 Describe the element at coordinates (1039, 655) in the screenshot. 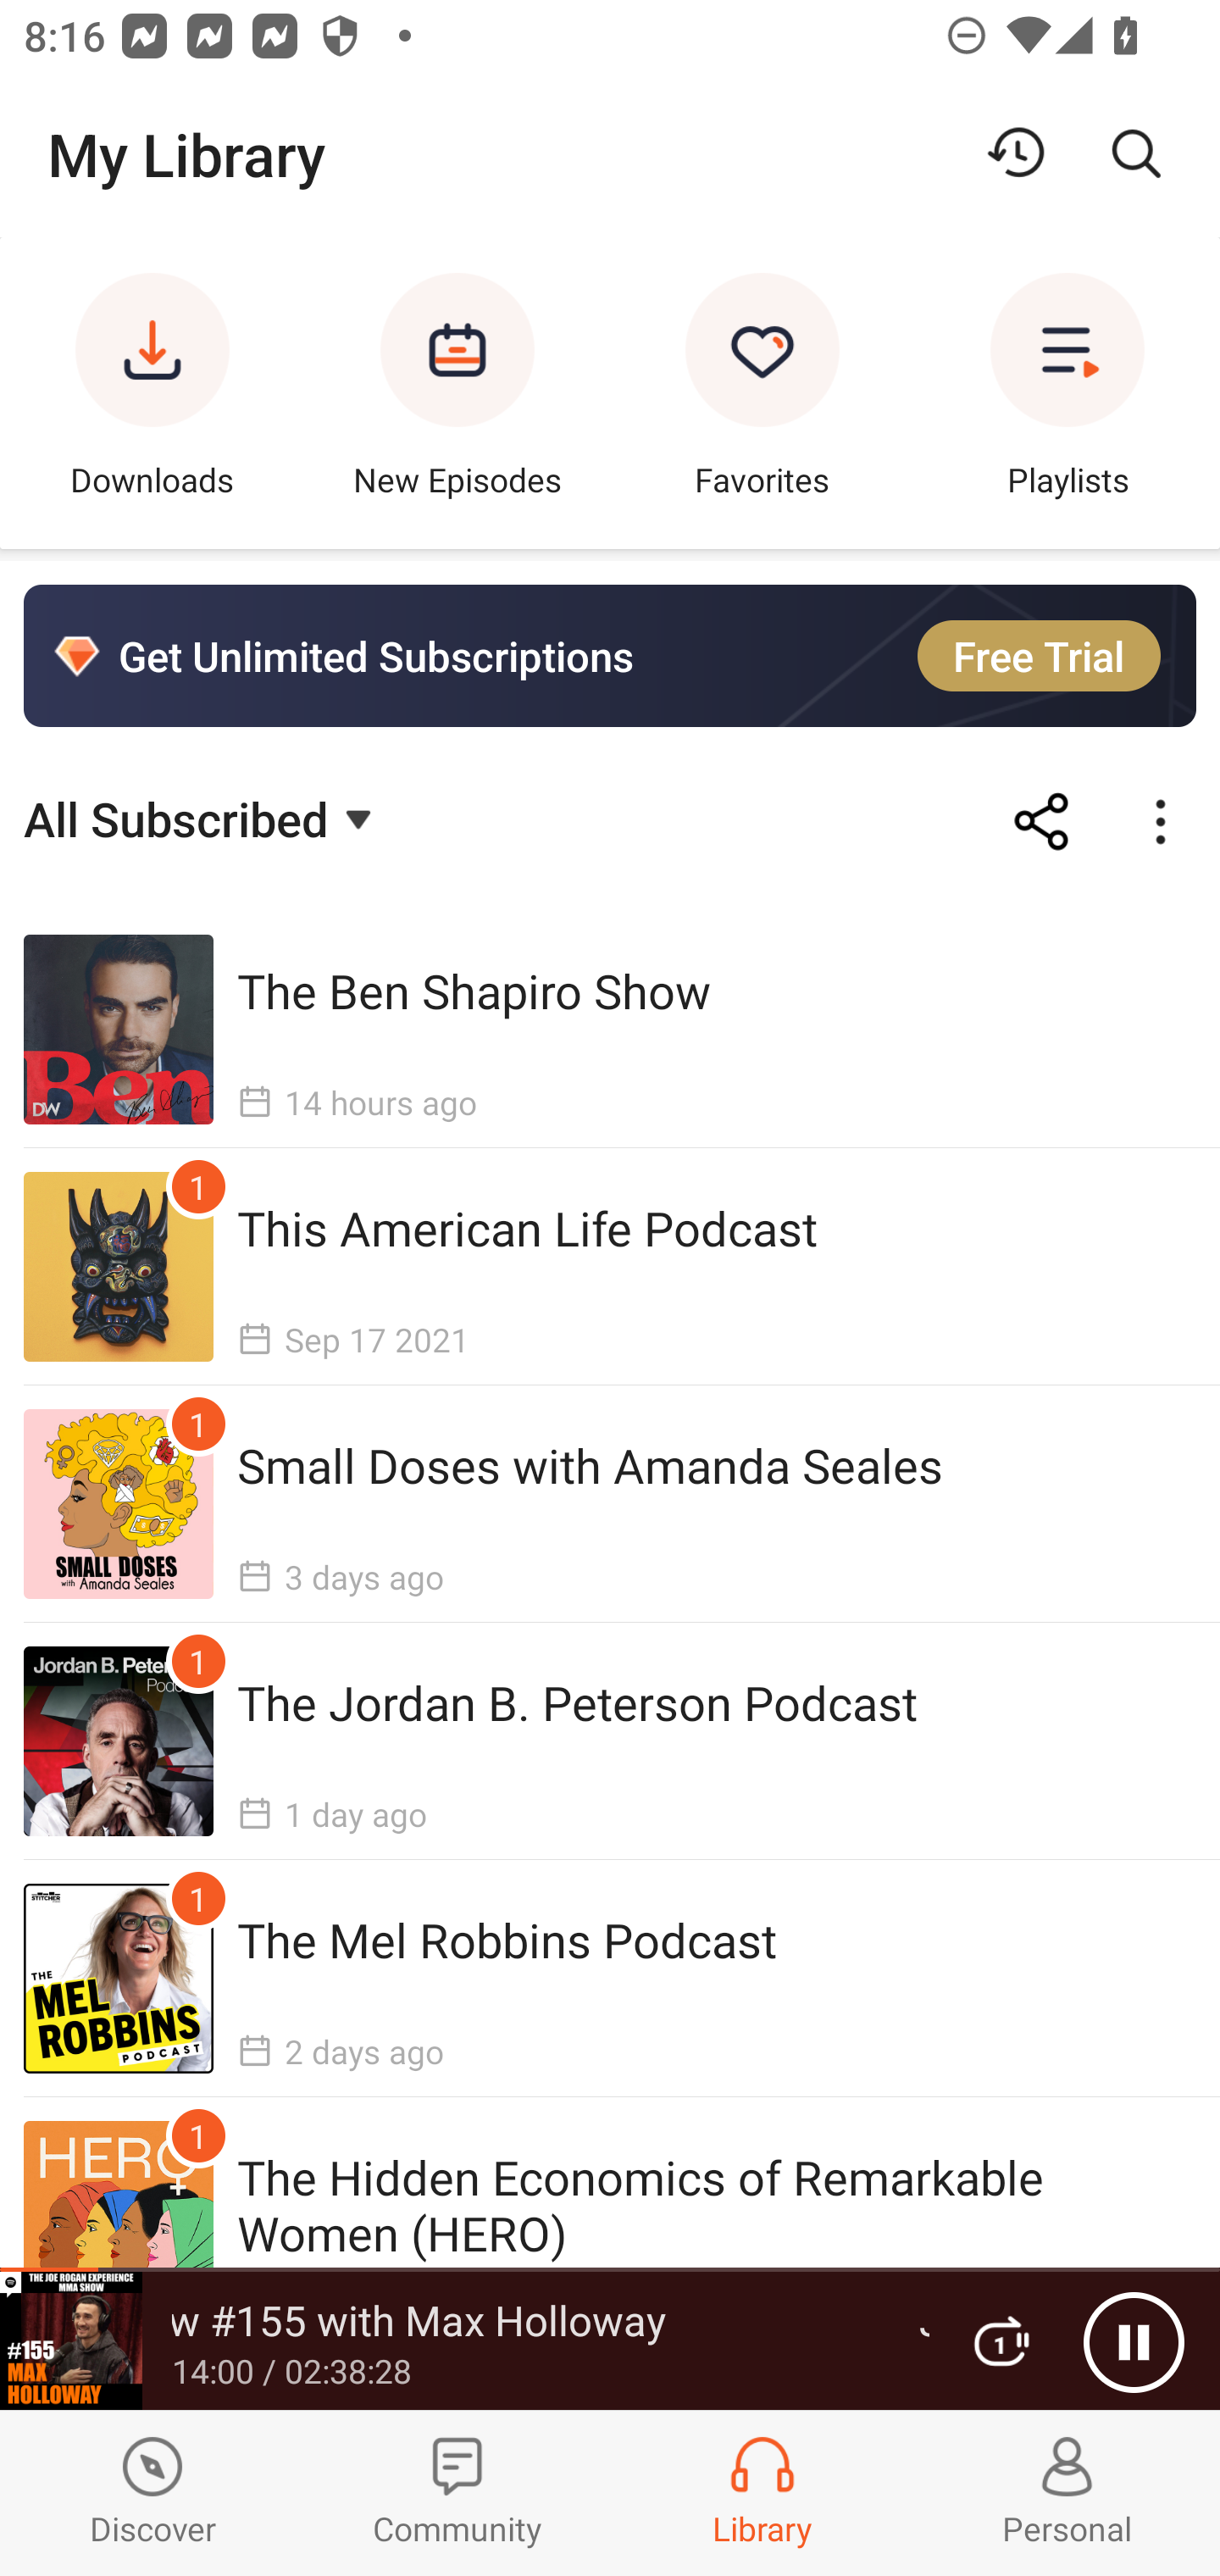

I see `Free Trial` at that location.